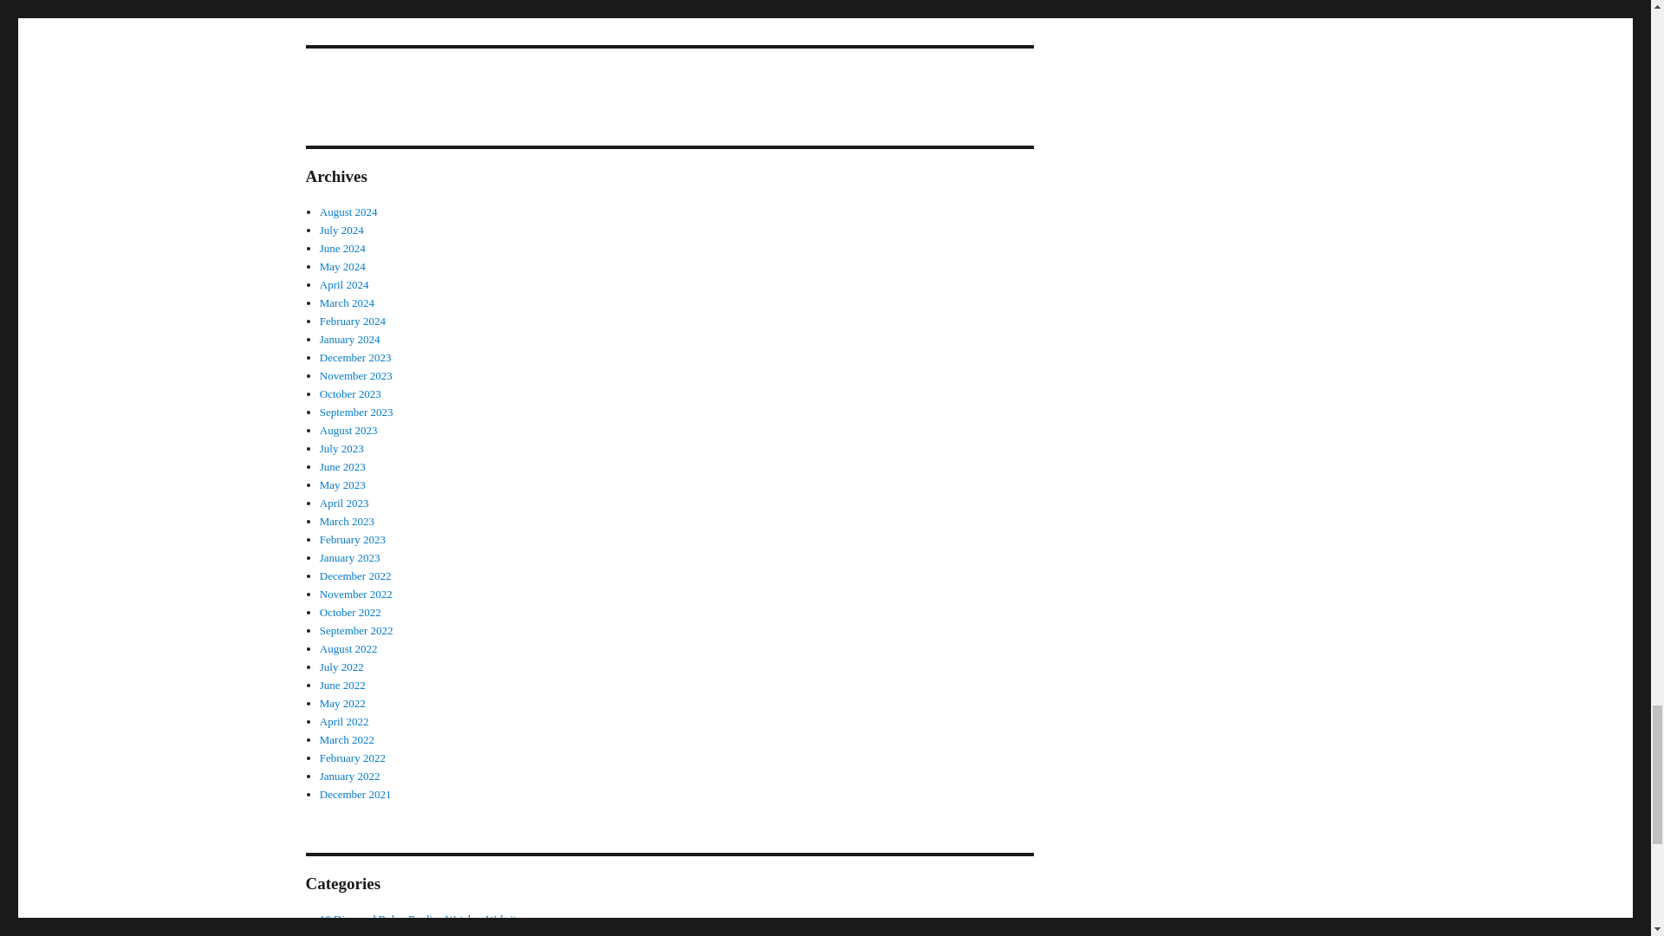  I want to click on February 2024, so click(352, 321).